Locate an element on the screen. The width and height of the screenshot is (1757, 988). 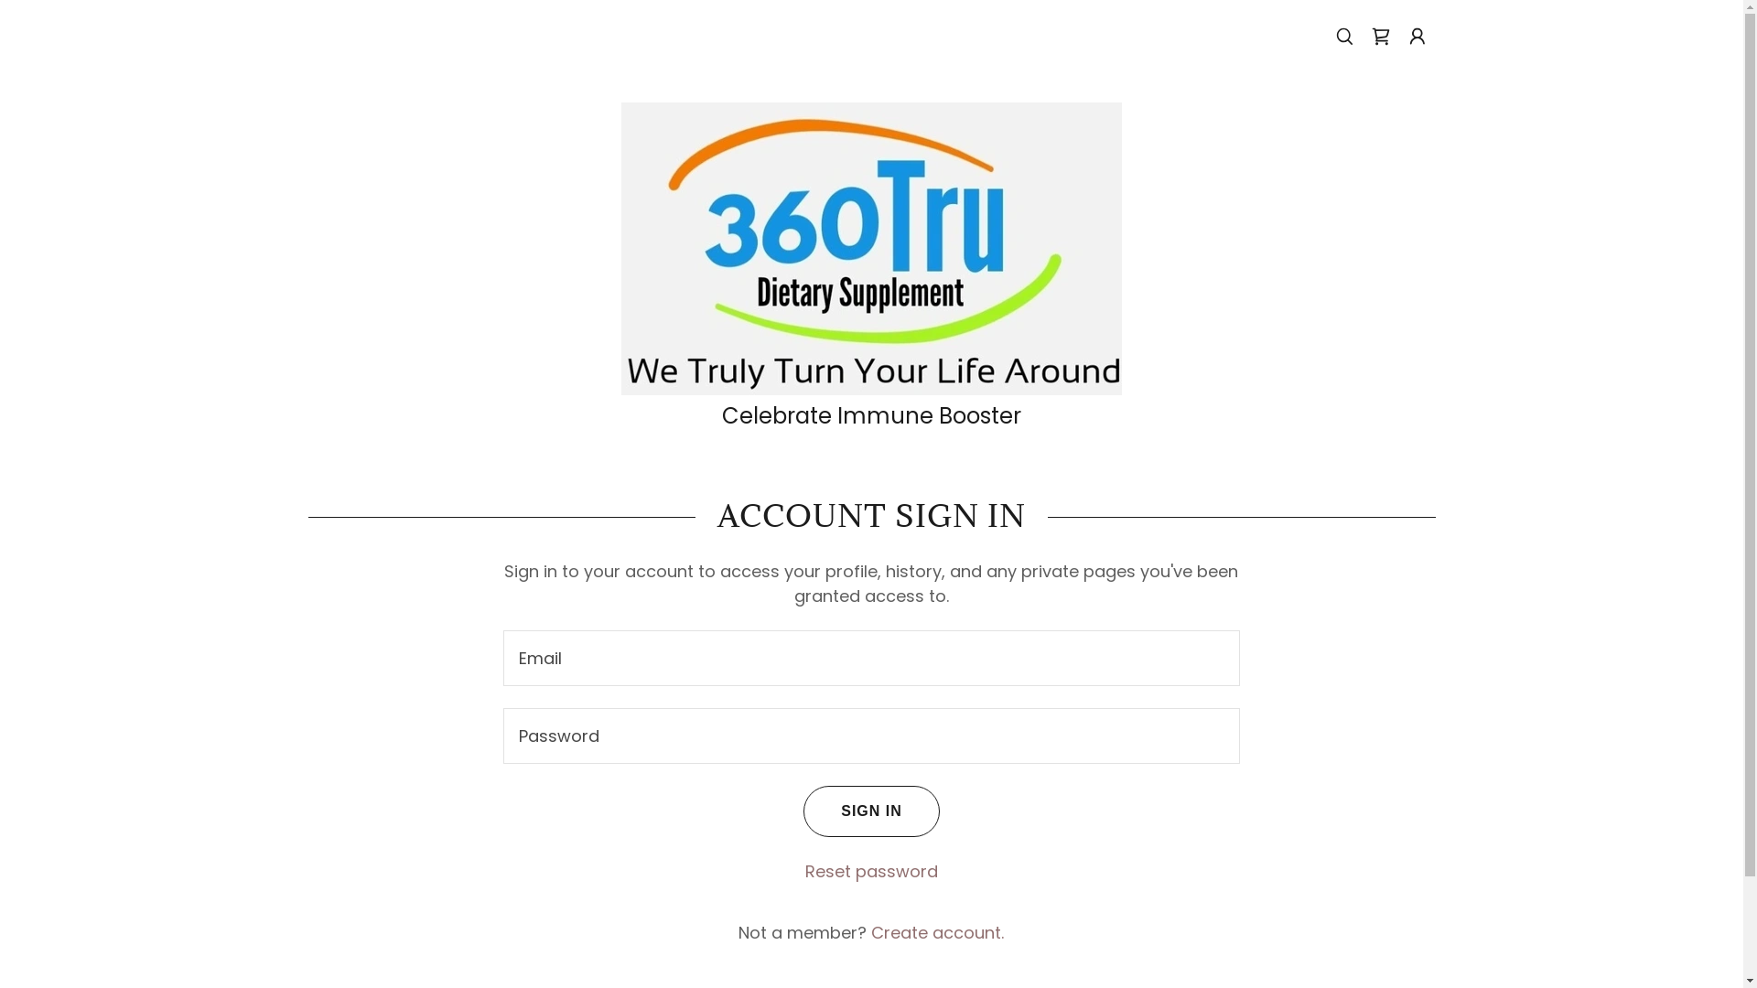
Create account. is located at coordinates (937, 933).